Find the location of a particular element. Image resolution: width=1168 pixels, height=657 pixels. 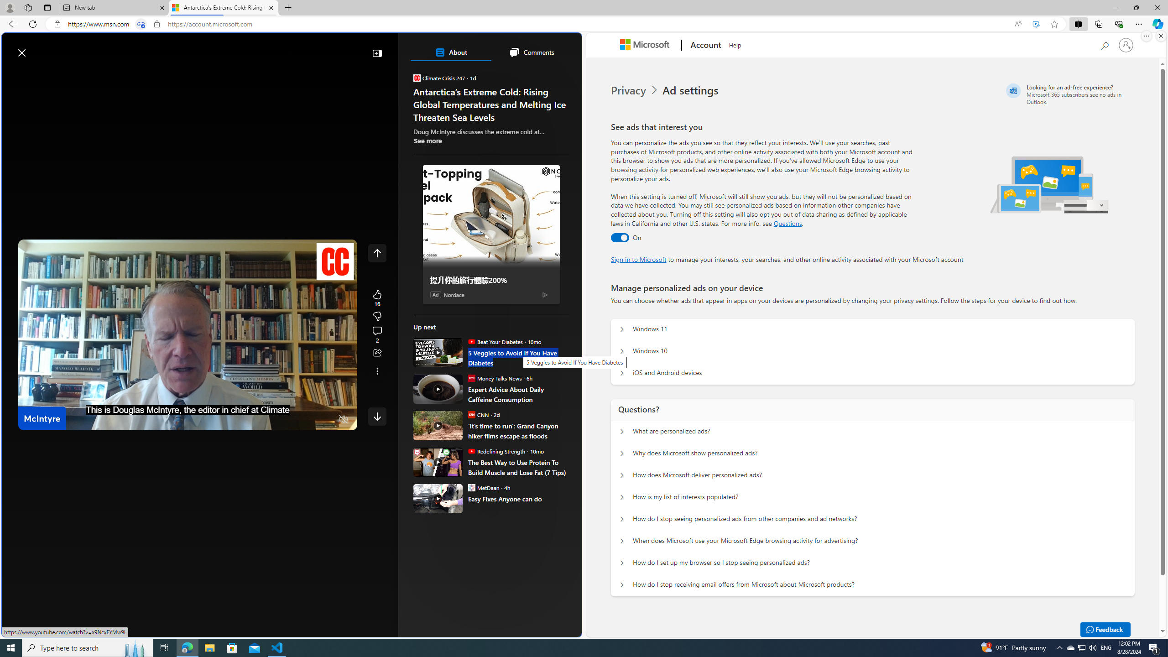

Share this story is located at coordinates (377, 353).